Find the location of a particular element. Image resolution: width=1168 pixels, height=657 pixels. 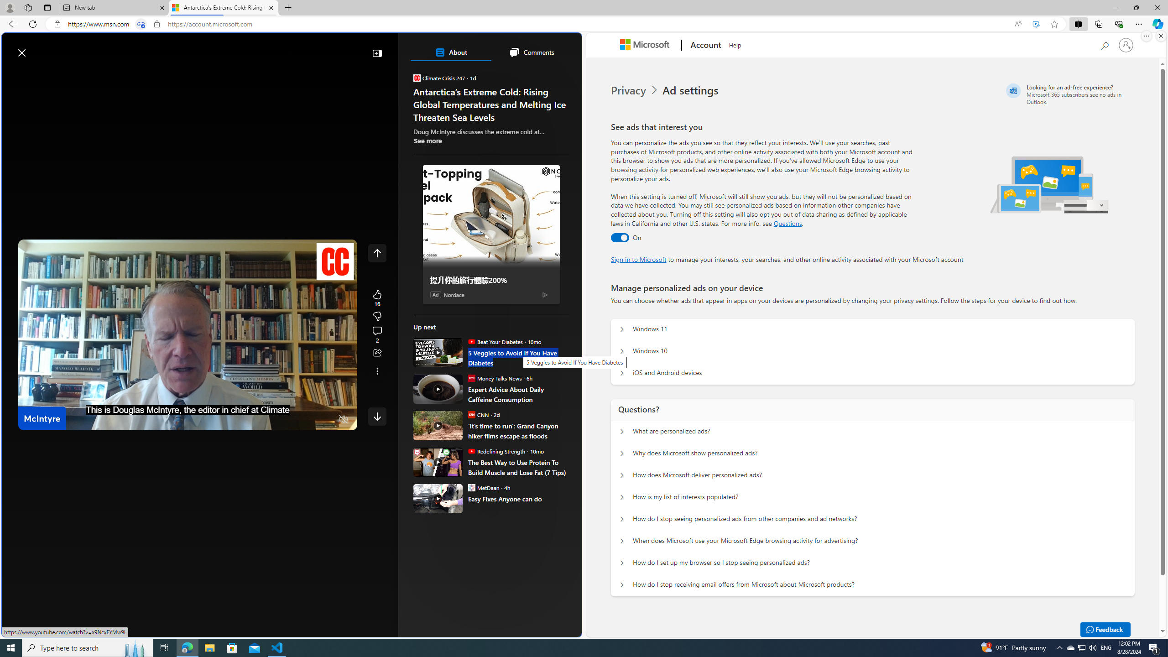

Share this story is located at coordinates (377, 353).